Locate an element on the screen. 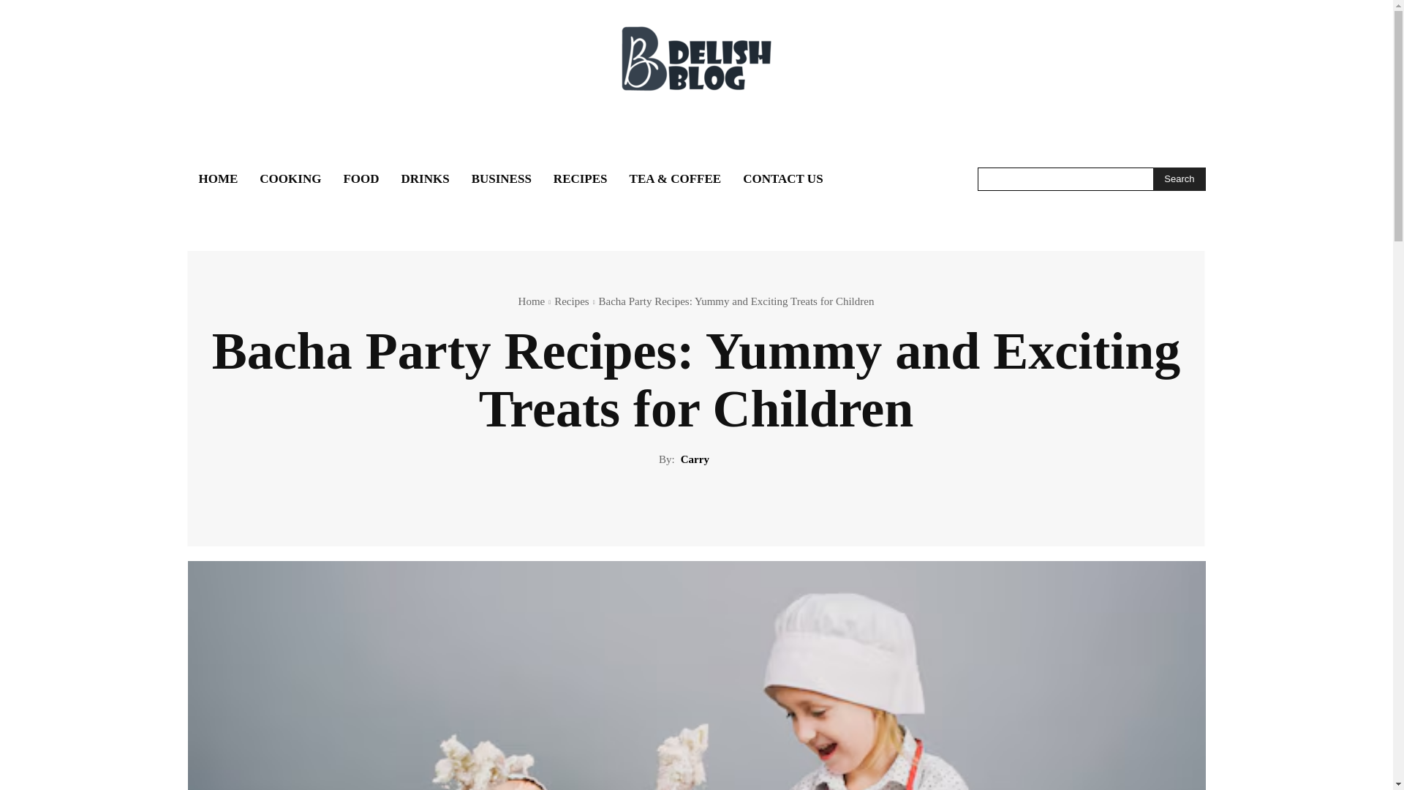 This screenshot has width=1404, height=790. Carry is located at coordinates (695, 459).